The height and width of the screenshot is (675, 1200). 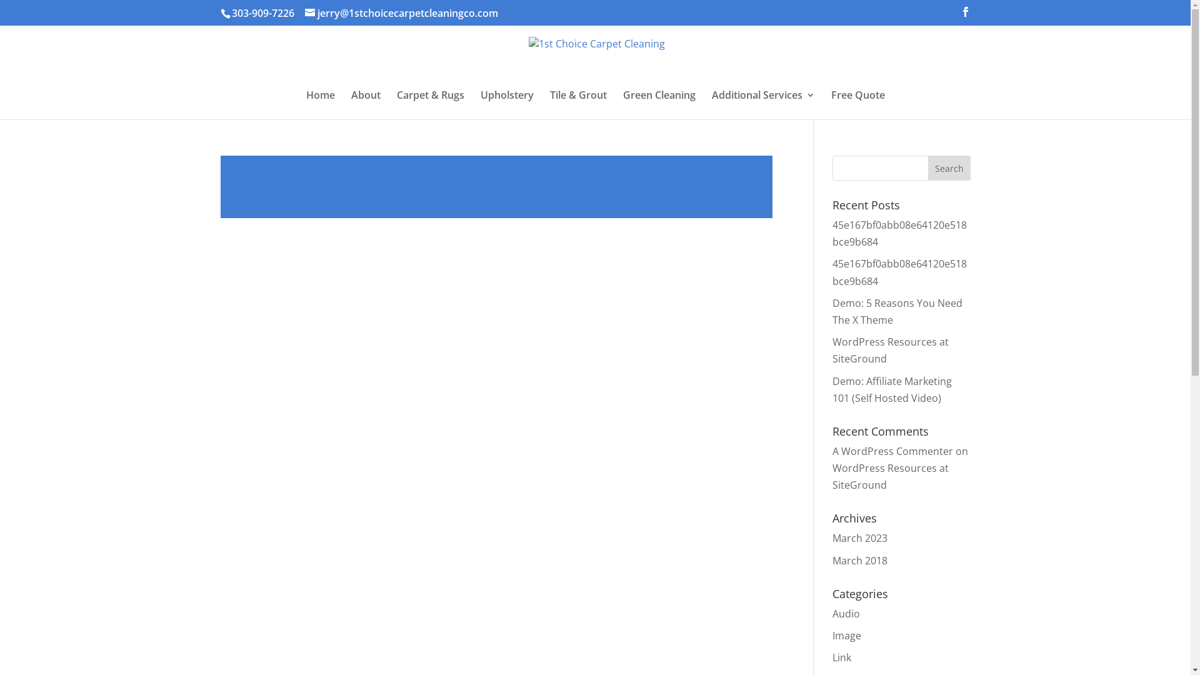 What do you see at coordinates (847, 636) in the screenshot?
I see `Image` at bounding box center [847, 636].